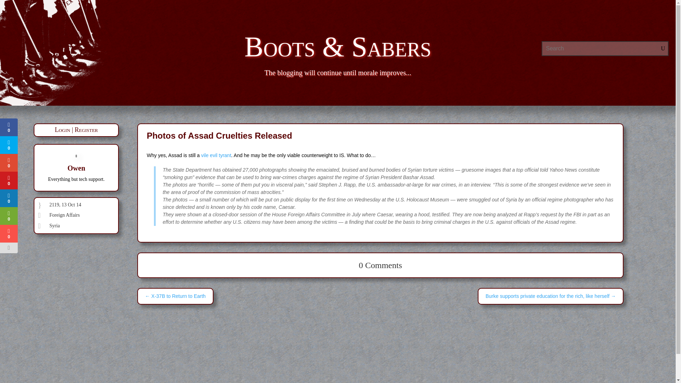 The height and width of the screenshot is (383, 681). I want to click on 0, so click(8, 233).